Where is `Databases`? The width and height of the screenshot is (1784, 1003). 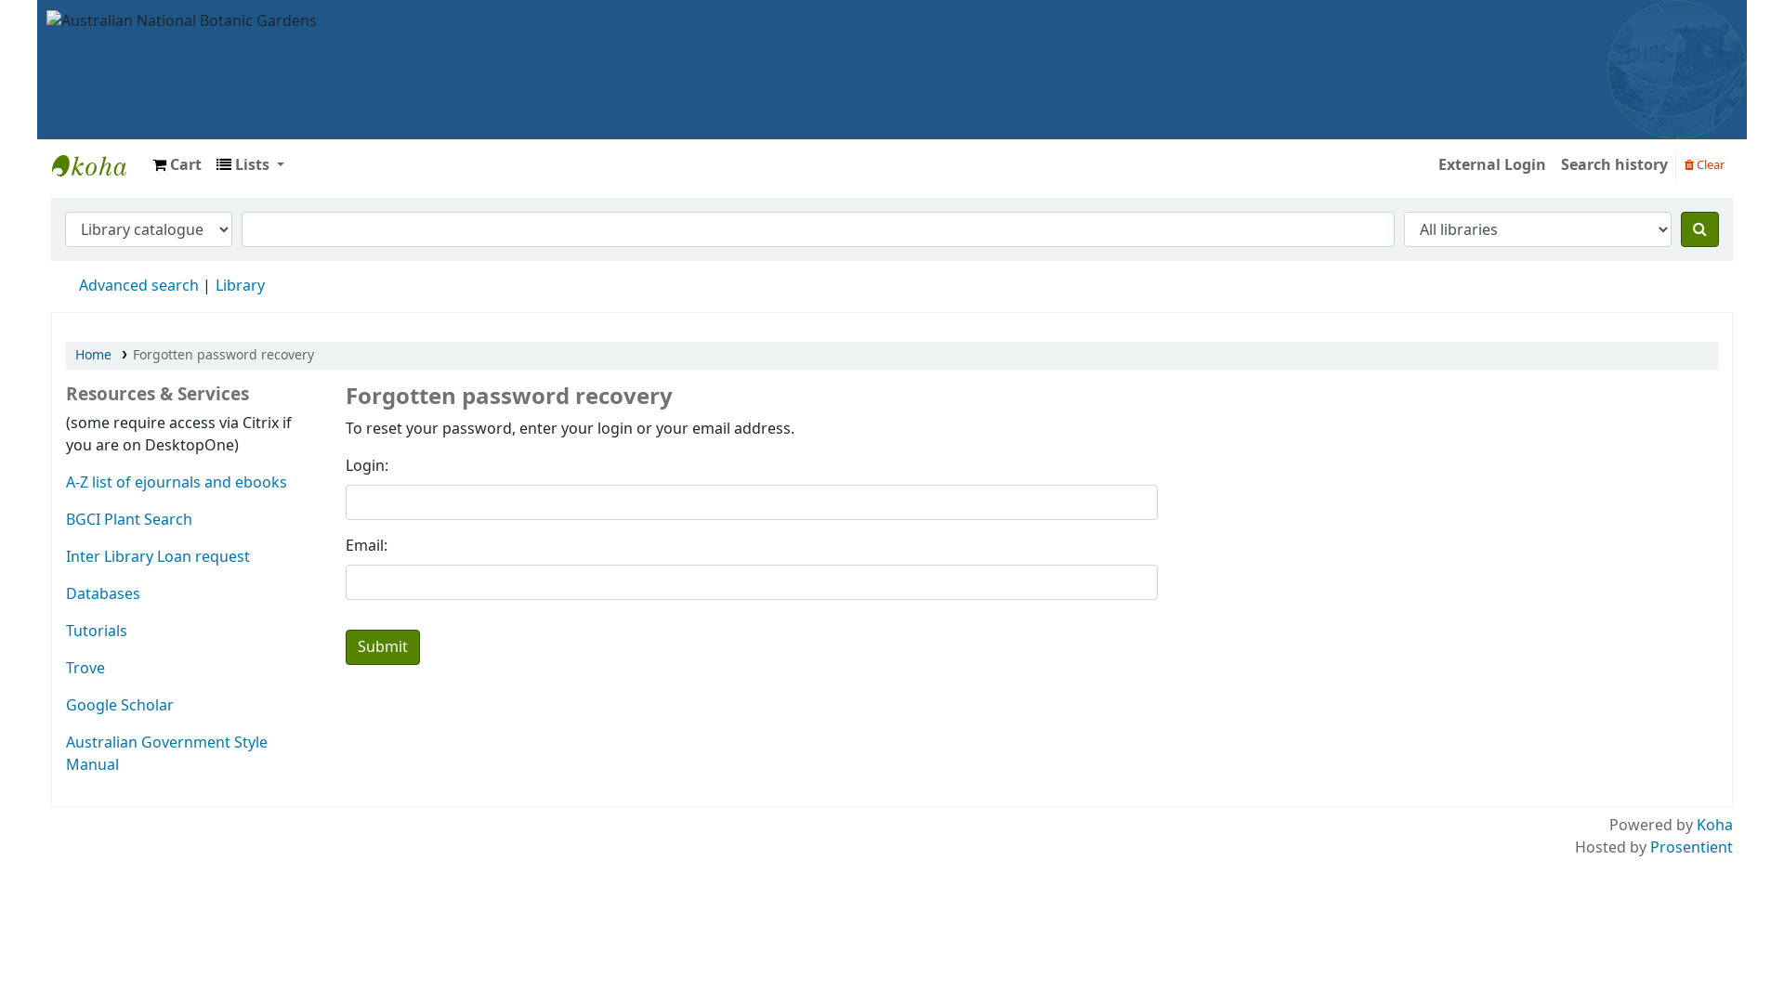 Databases is located at coordinates (103, 594).